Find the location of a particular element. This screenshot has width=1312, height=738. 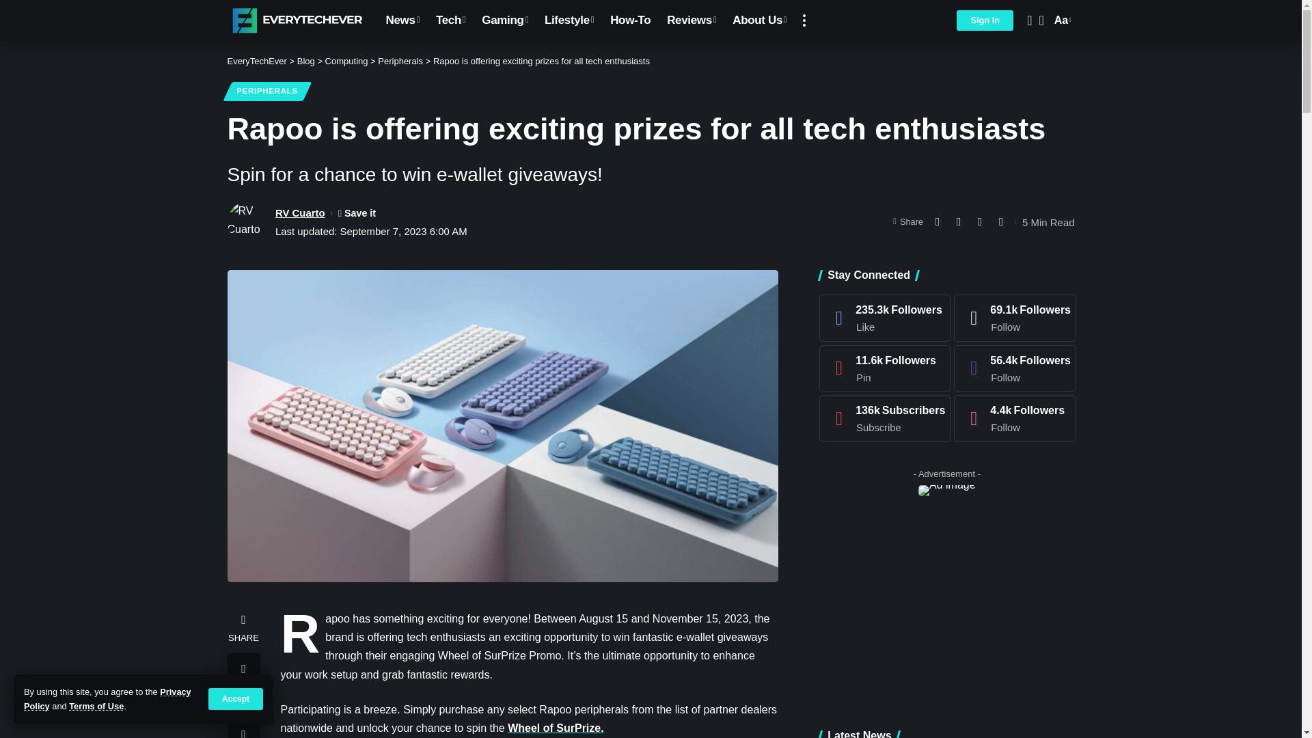

Accept is located at coordinates (236, 698).